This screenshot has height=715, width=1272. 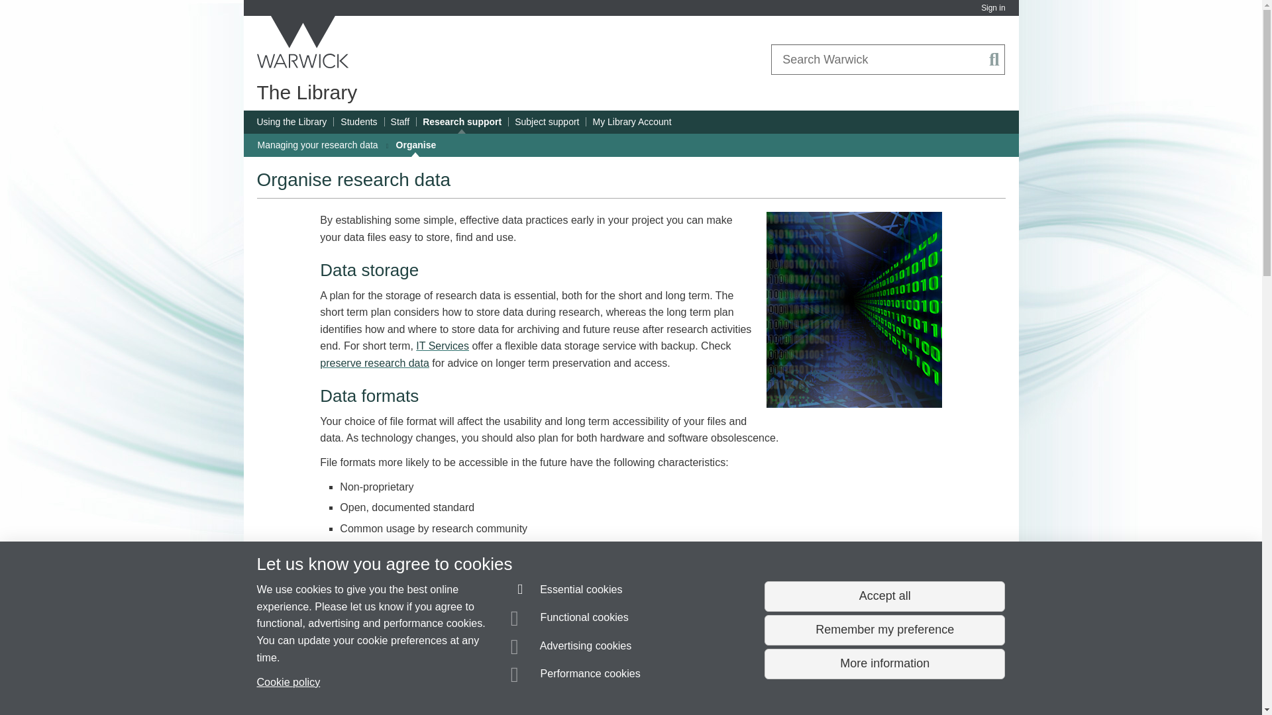 What do you see at coordinates (291, 122) in the screenshot?
I see `Using the Library` at bounding box center [291, 122].